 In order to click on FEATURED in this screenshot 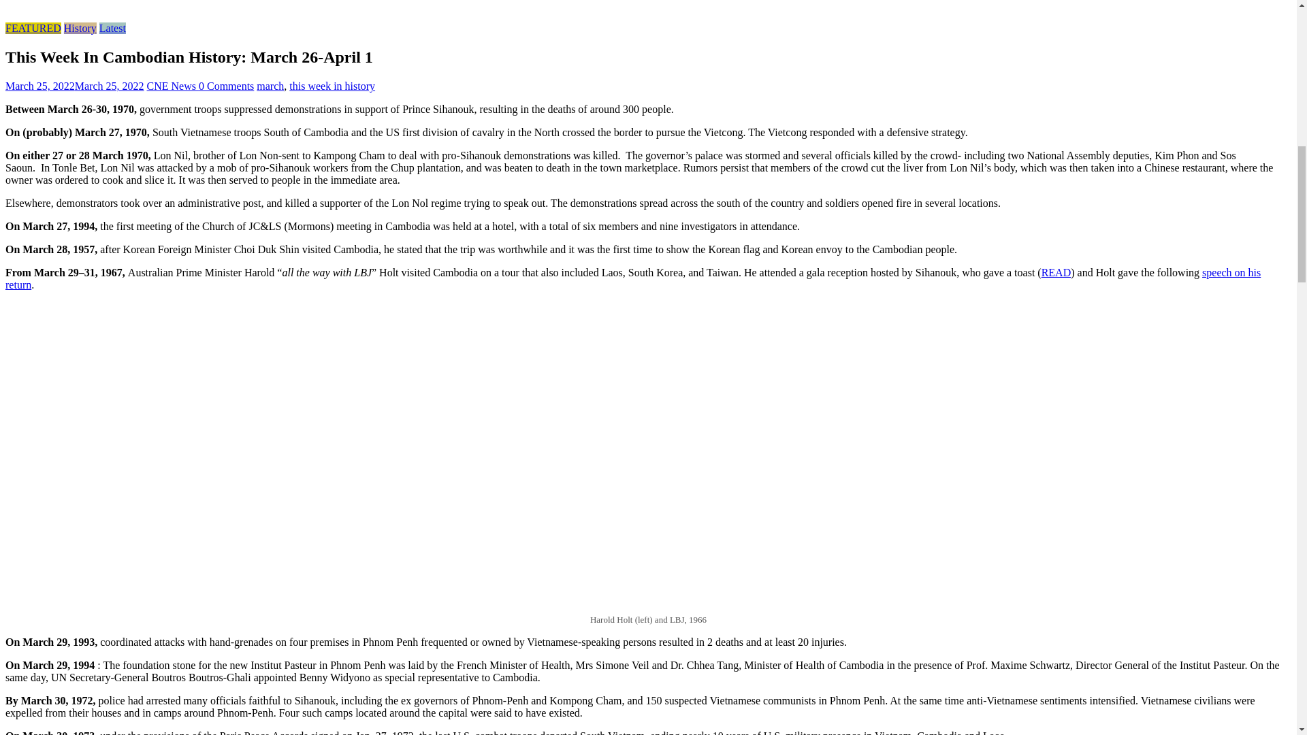, I will do `click(33, 28)`.